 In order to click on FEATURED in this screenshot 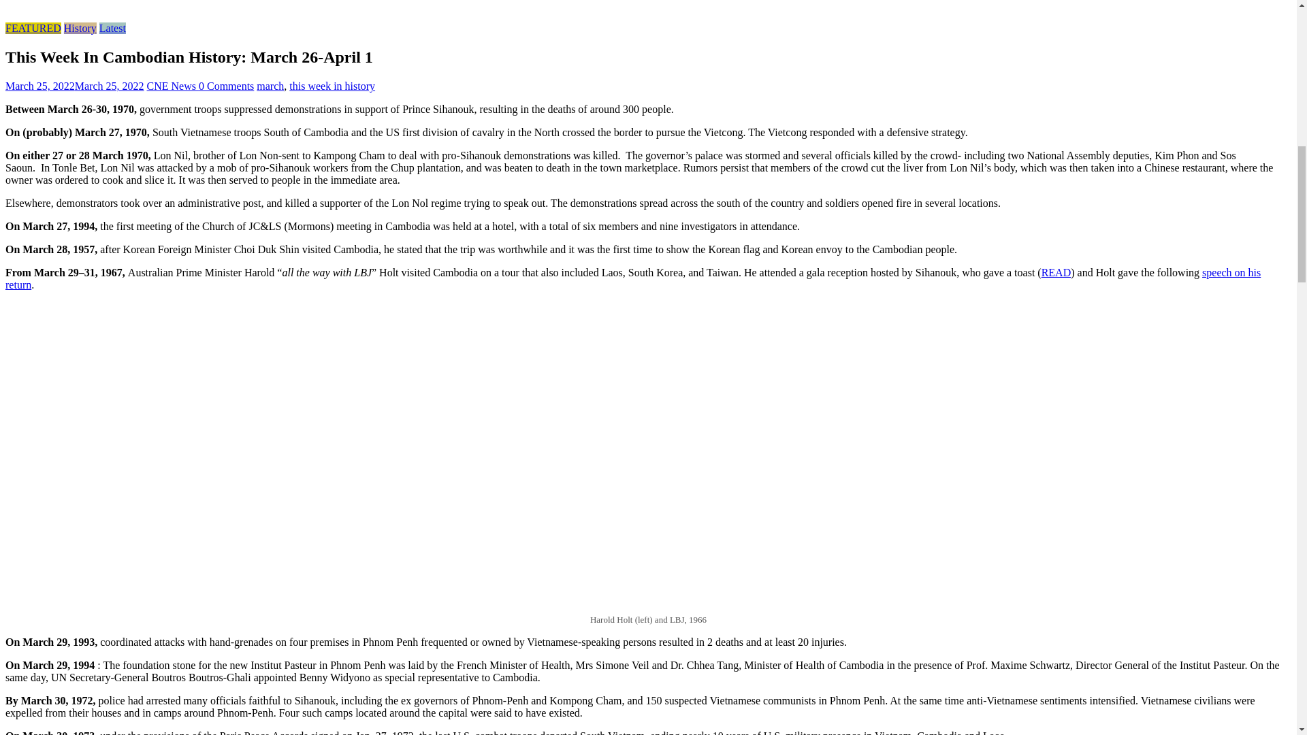, I will do `click(33, 28)`.